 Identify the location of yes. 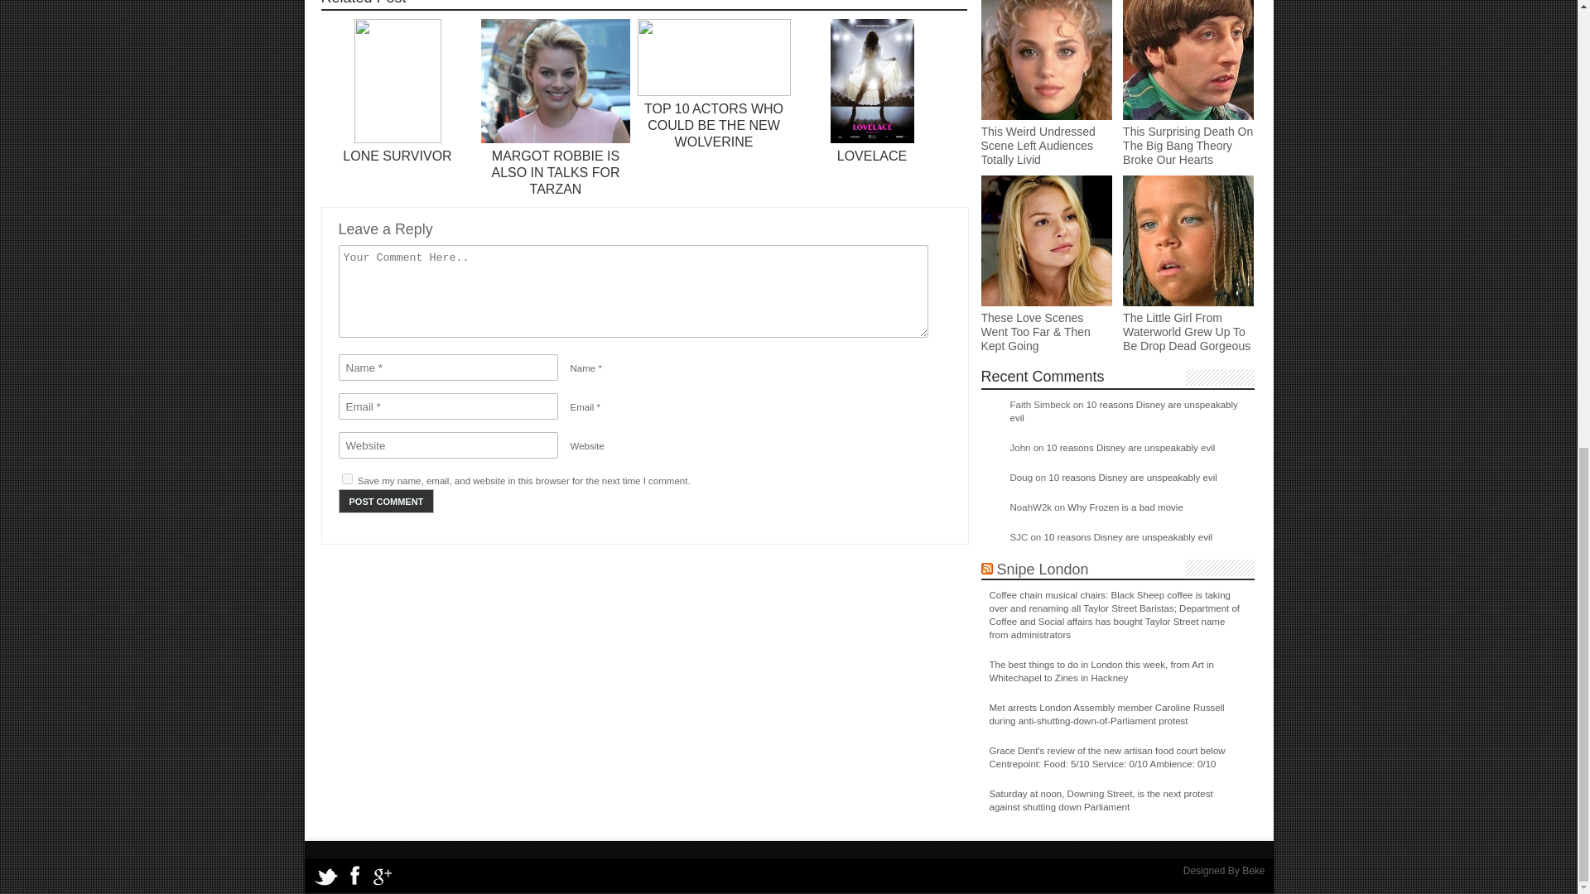
(346, 478).